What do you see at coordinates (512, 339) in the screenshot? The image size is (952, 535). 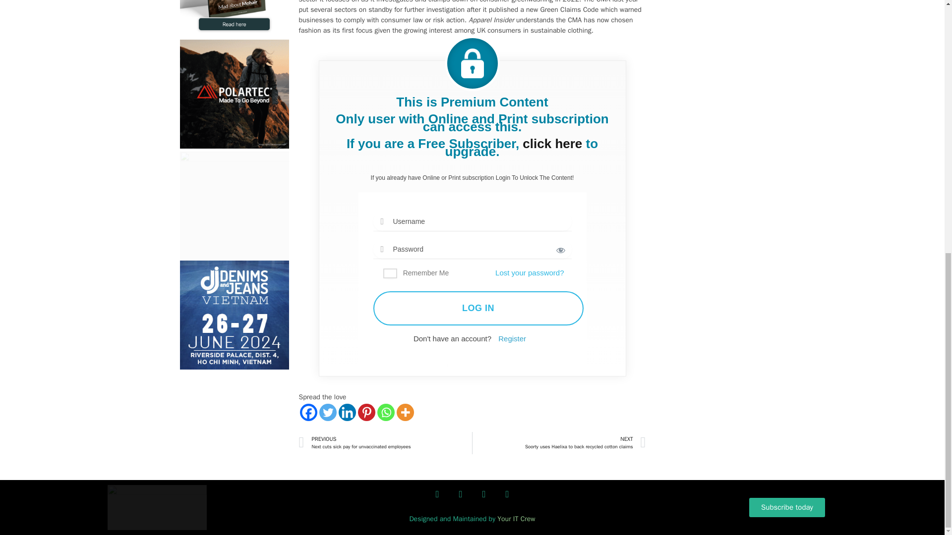 I see `Register` at bounding box center [512, 339].